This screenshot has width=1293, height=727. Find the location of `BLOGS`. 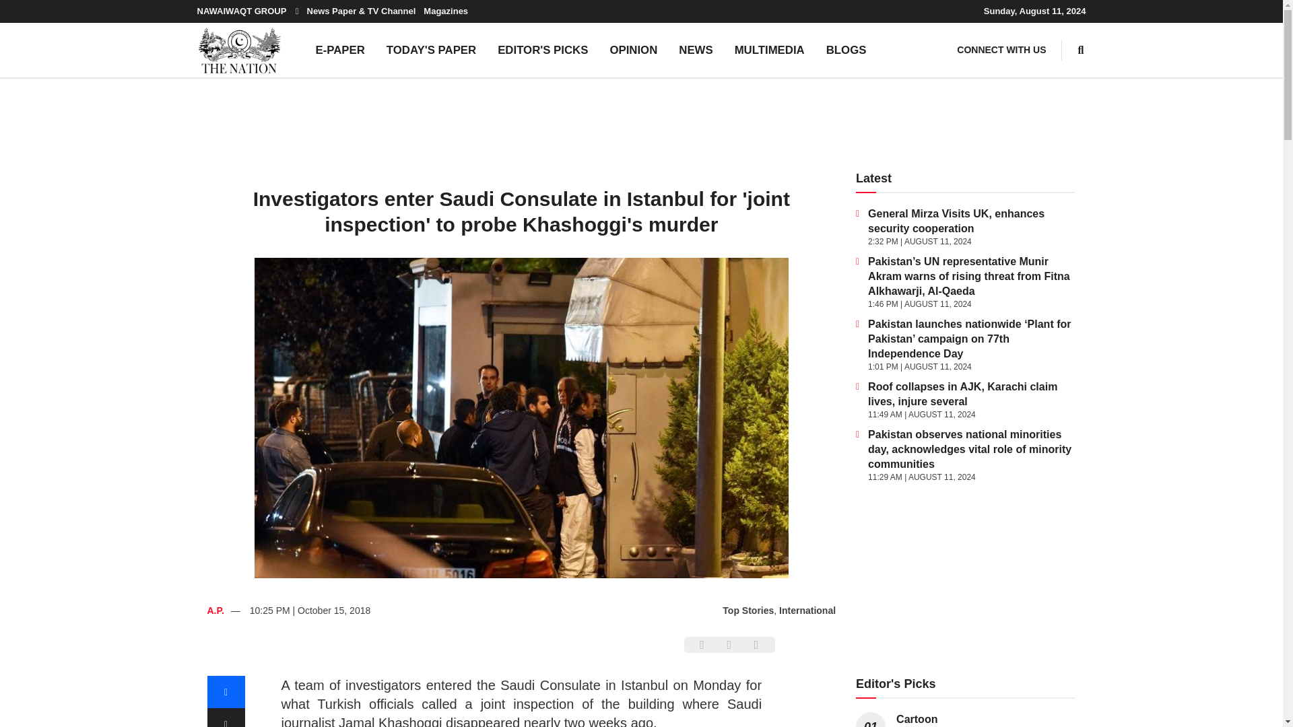

BLOGS is located at coordinates (847, 50).